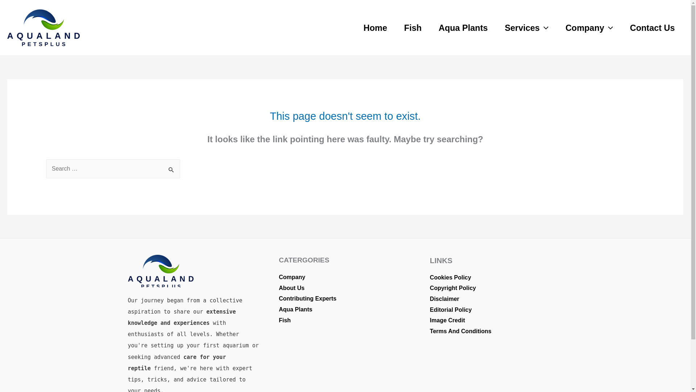 This screenshot has width=696, height=392. What do you see at coordinates (413, 28) in the screenshot?
I see `Fish` at bounding box center [413, 28].